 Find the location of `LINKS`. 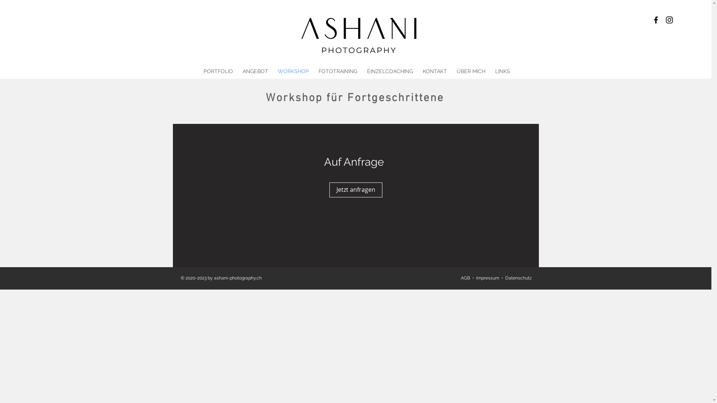

LINKS is located at coordinates (502, 71).